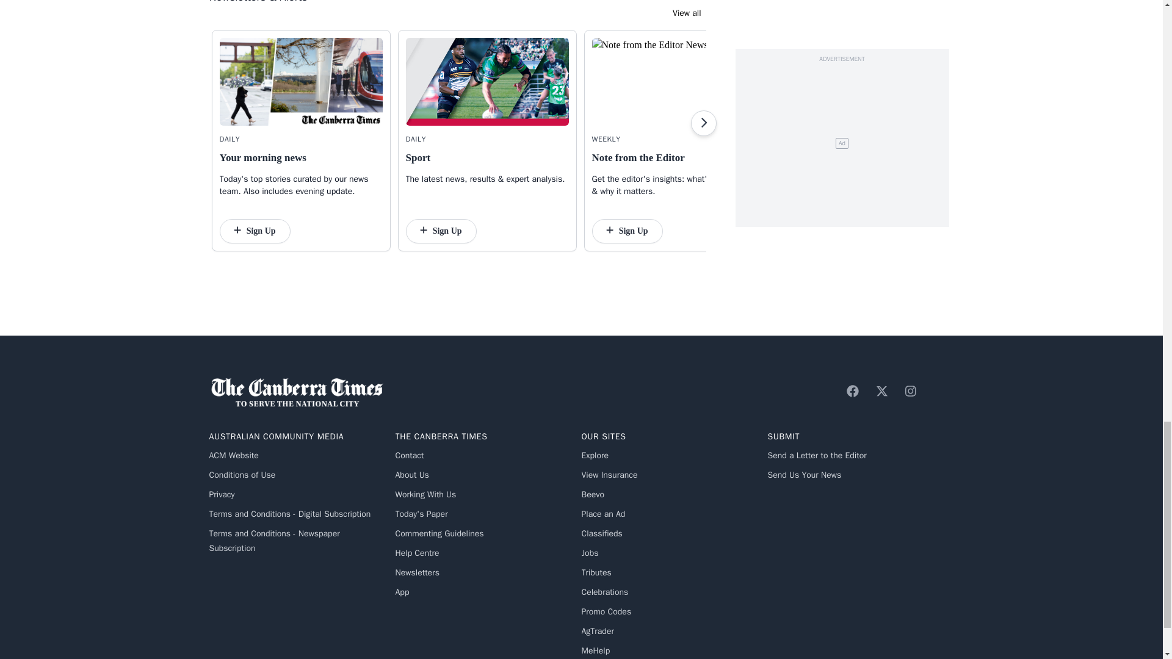 This screenshot has height=659, width=1172. What do you see at coordinates (673, 82) in the screenshot?
I see `Note from the Editor Newsletter` at bounding box center [673, 82].